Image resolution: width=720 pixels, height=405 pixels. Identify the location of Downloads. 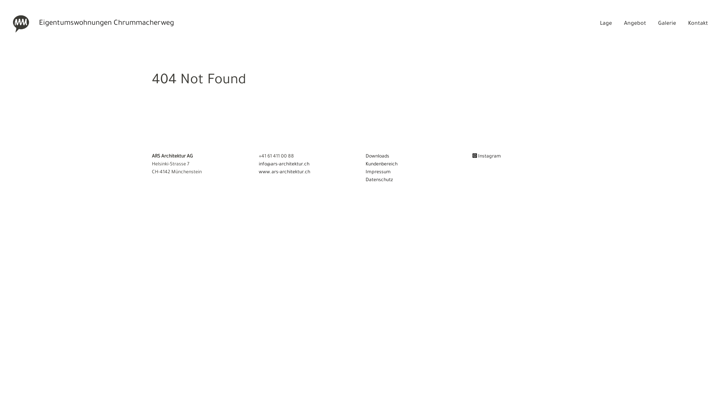
(377, 157).